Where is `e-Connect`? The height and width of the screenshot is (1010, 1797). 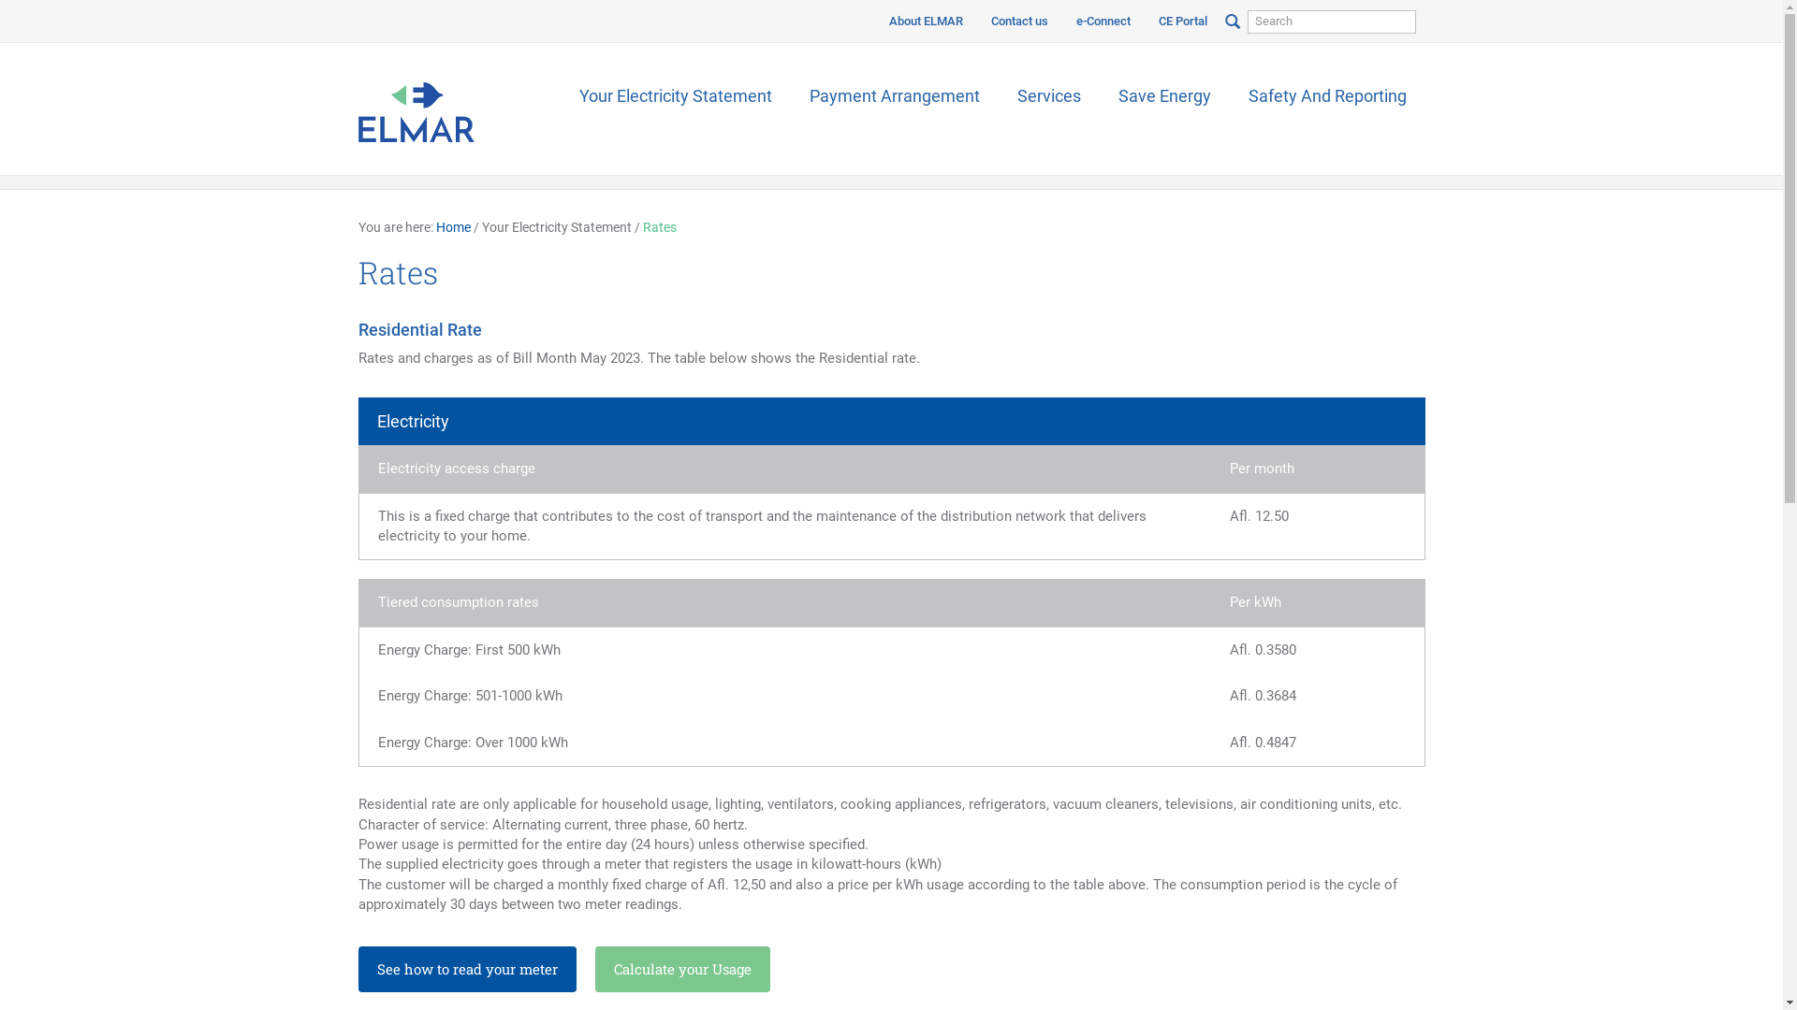 e-Connect is located at coordinates (1103, 21).